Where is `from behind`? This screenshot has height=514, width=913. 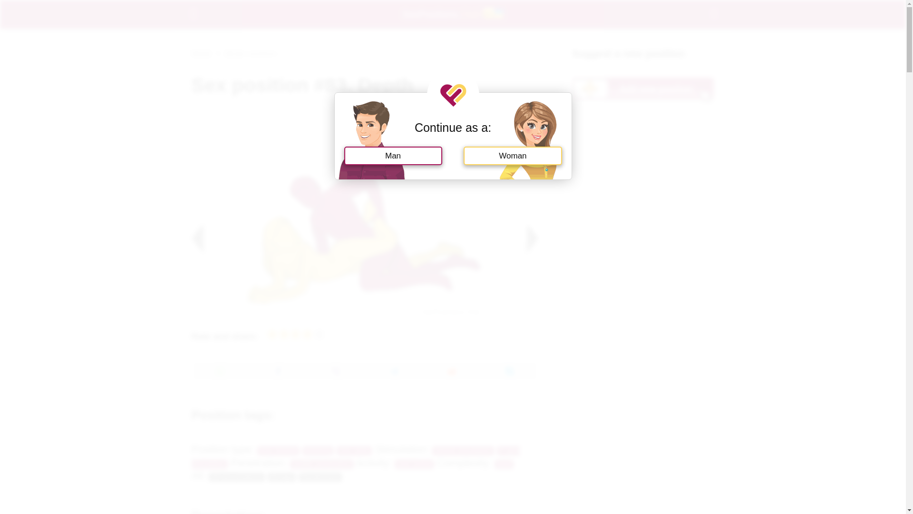 from behind is located at coordinates (278, 451).